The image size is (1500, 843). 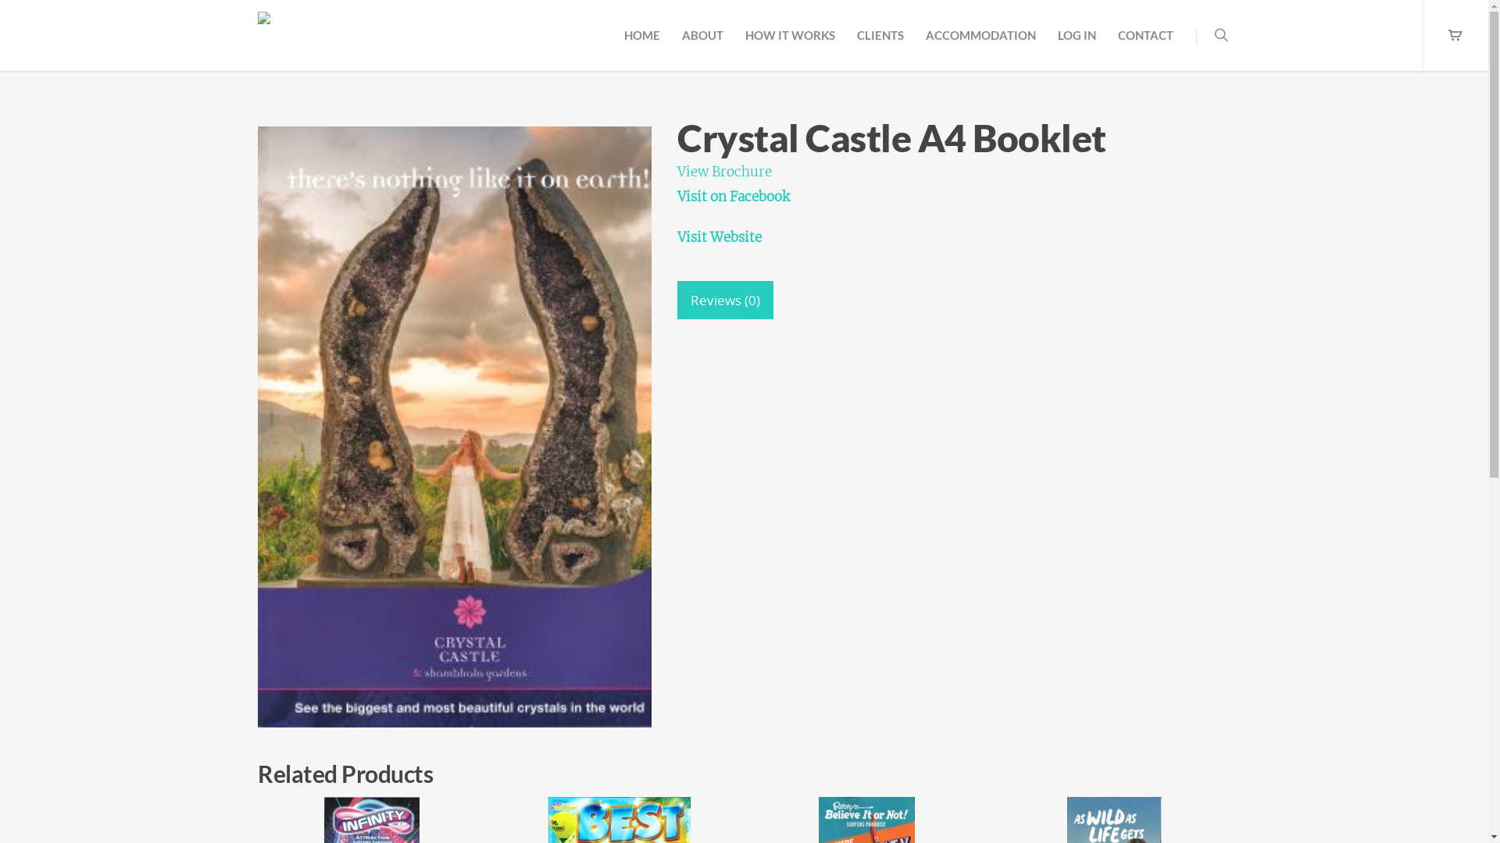 What do you see at coordinates (1145, 41) in the screenshot?
I see `CONTACT` at bounding box center [1145, 41].